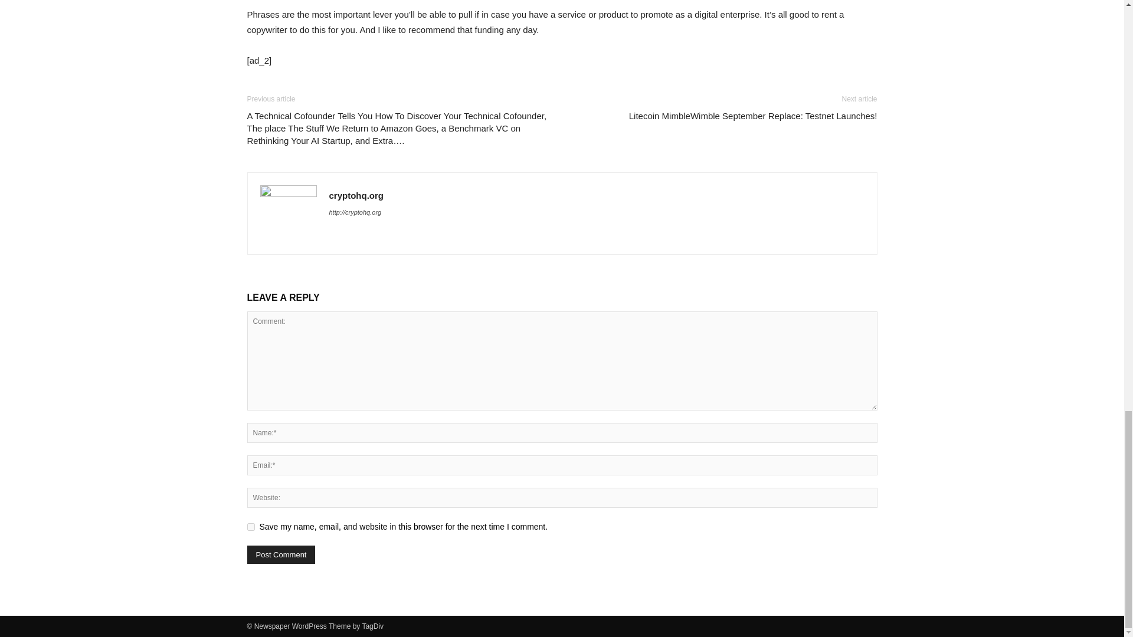 This screenshot has height=637, width=1133. What do you see at coordinates (281, 554) in the screenshot?
I see `Post Comment` at bounding box center [281, 554].